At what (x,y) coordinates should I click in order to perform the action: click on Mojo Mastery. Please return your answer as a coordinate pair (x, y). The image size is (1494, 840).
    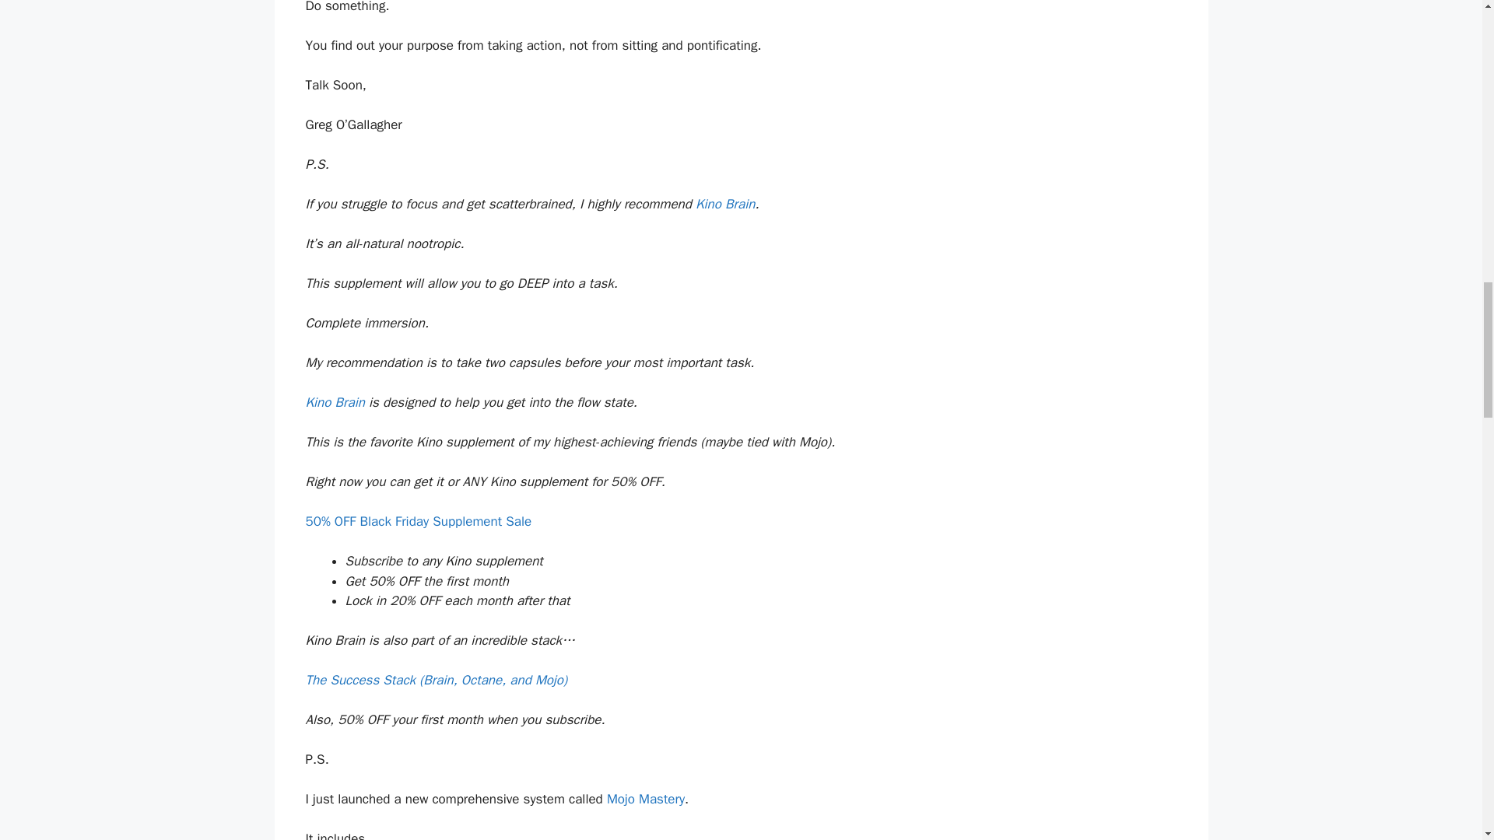
    Looking at the image, I should click on (645, 799).